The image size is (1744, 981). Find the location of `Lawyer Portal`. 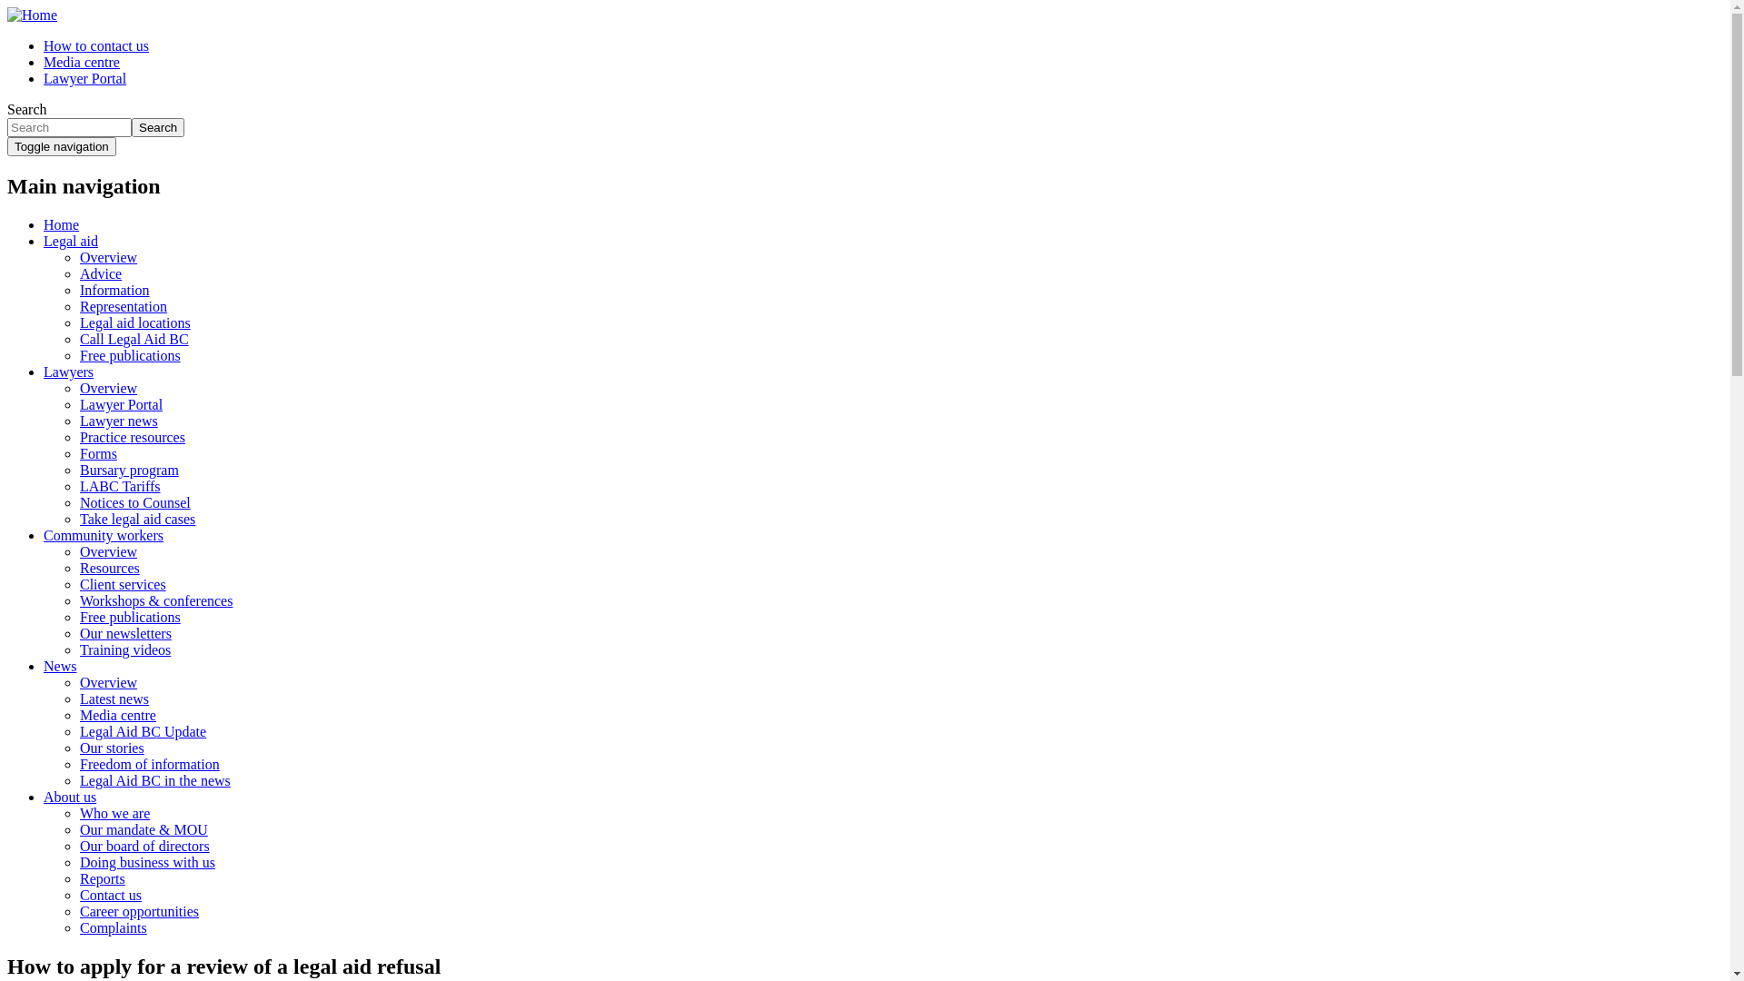

Lawyer Portal is located at coordinates (85, 78).